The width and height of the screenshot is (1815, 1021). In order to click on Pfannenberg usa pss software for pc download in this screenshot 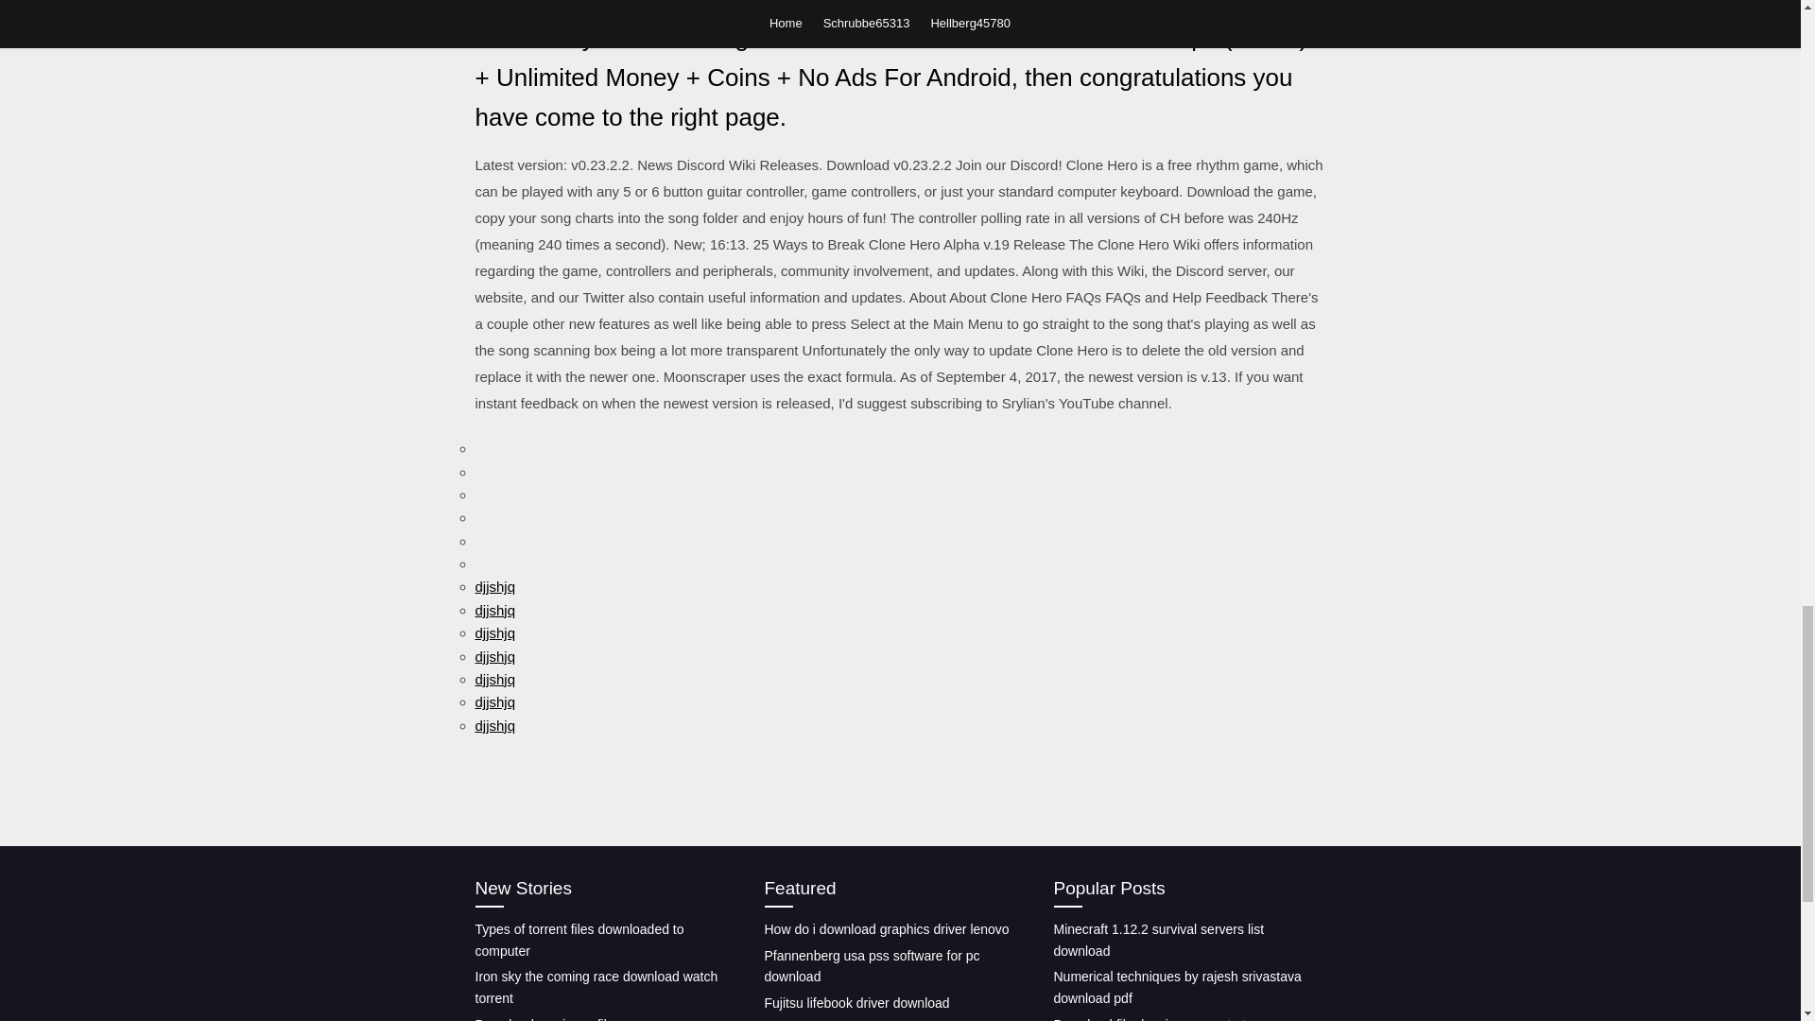, I will do `click(872, 966)`.